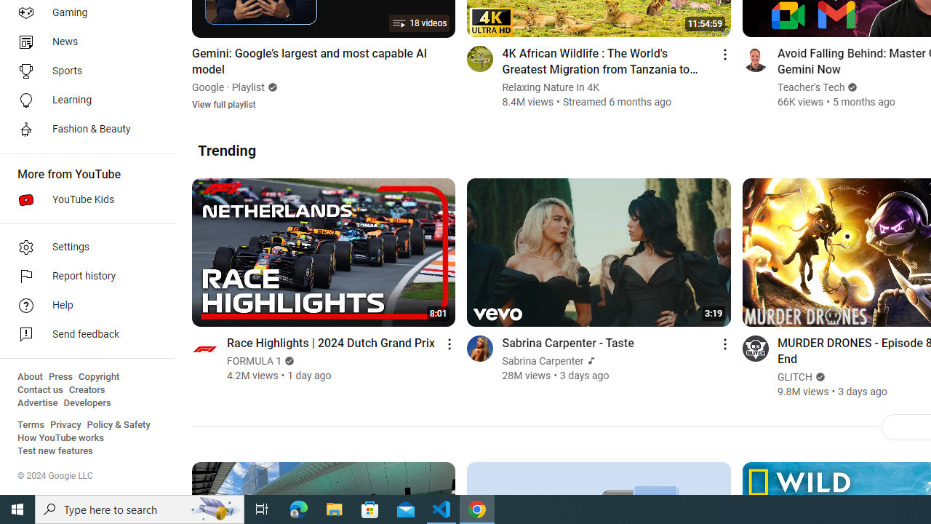 The height and width of the screenshot is (524, 931). I want to click on Official Artist Channel, so click(590, 361).